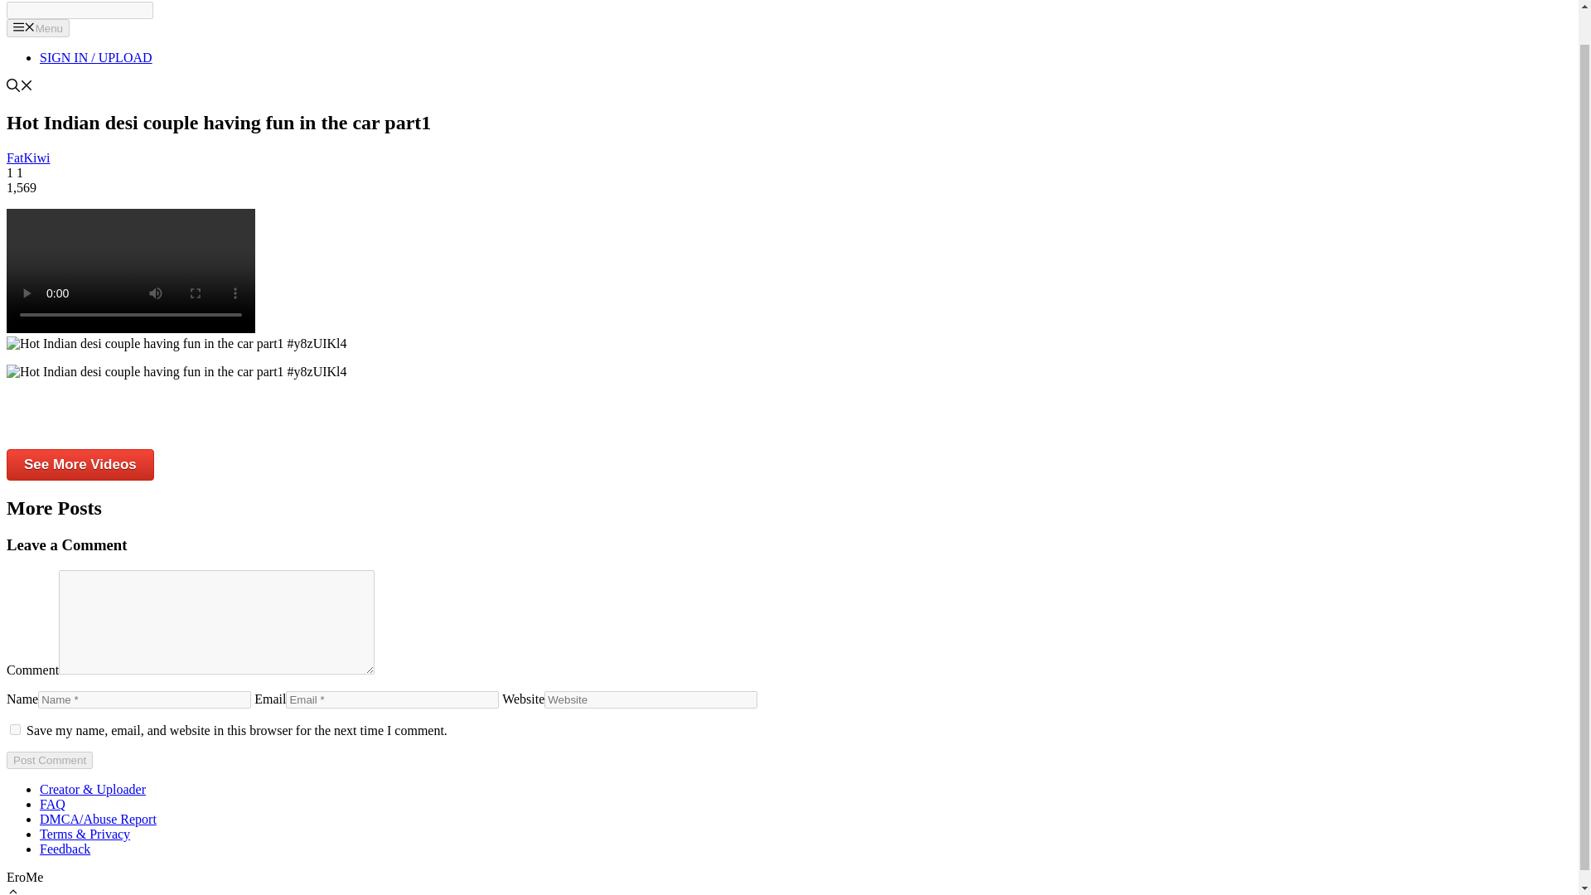 The image size is (1591, 895). Describe the element at coordinates (130, 270) in the screenshot. I see `dfmi9iex-1` at that location.